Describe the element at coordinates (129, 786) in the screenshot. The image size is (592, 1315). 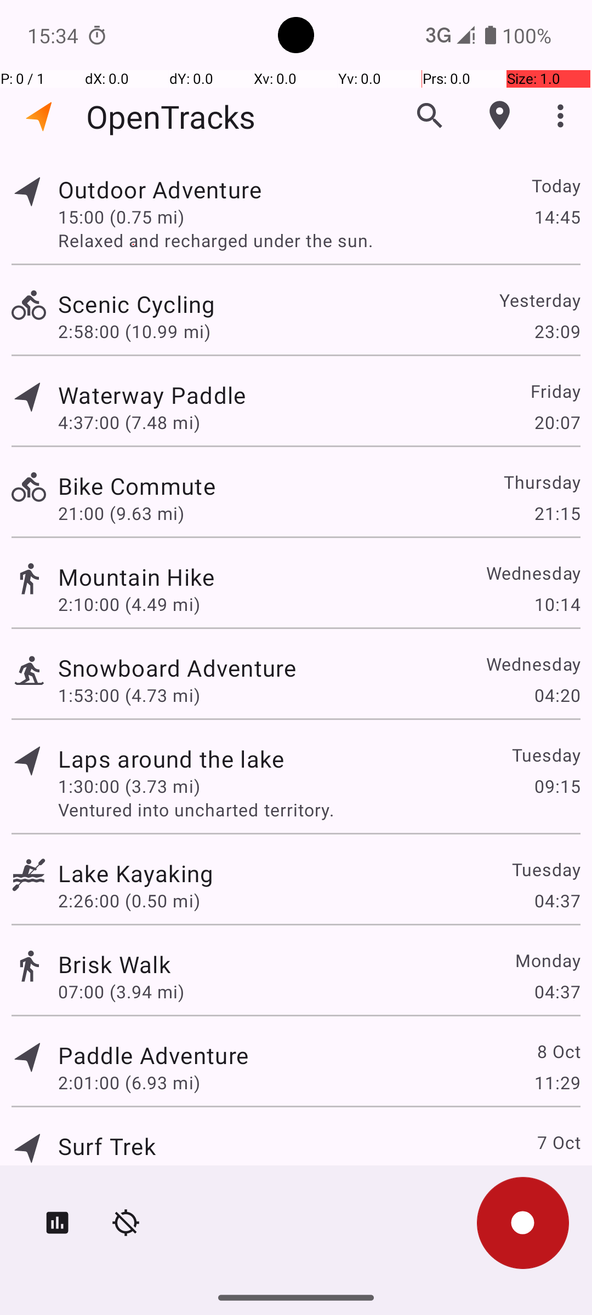
I see `1:30:00 (3.73 mi)` at that location.